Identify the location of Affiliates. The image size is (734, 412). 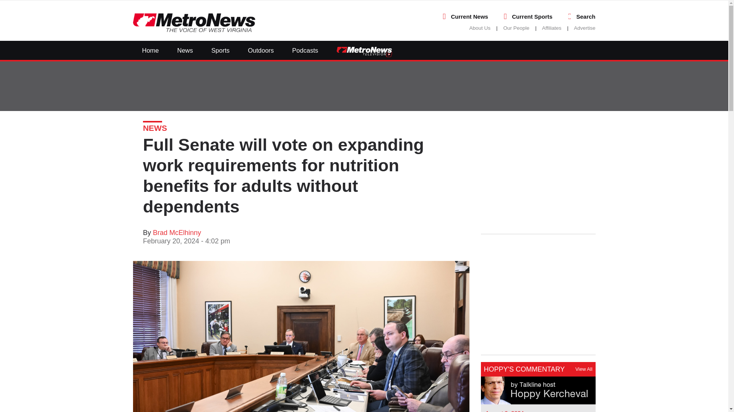
(552, 28).